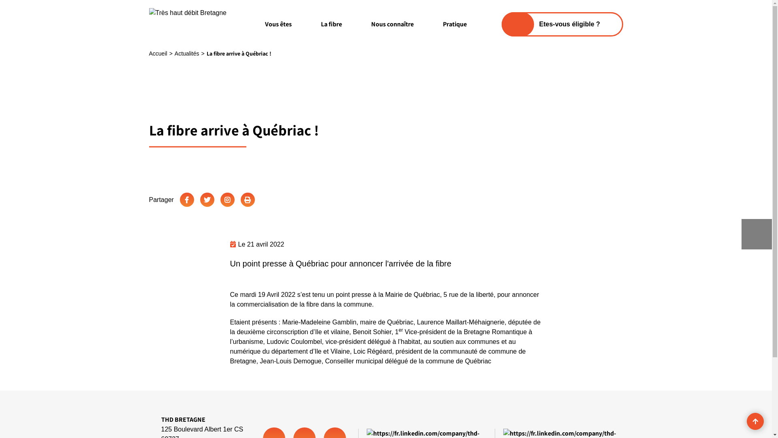 The height and width of the screenshot is (438, 778). What do you see at coordinates (755, 421) in the screenshot?
I see `Revenir en haut de page` at bounding box center [755, 421].